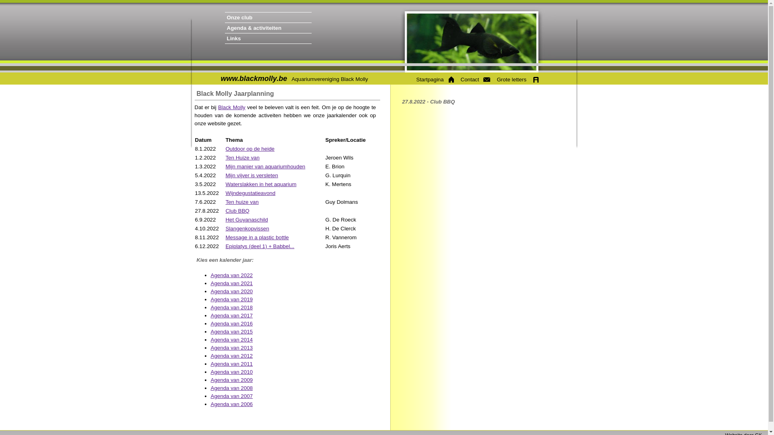 This screenshot has width=774, height=435. I want to click on Startpagina, so click(435, 80).